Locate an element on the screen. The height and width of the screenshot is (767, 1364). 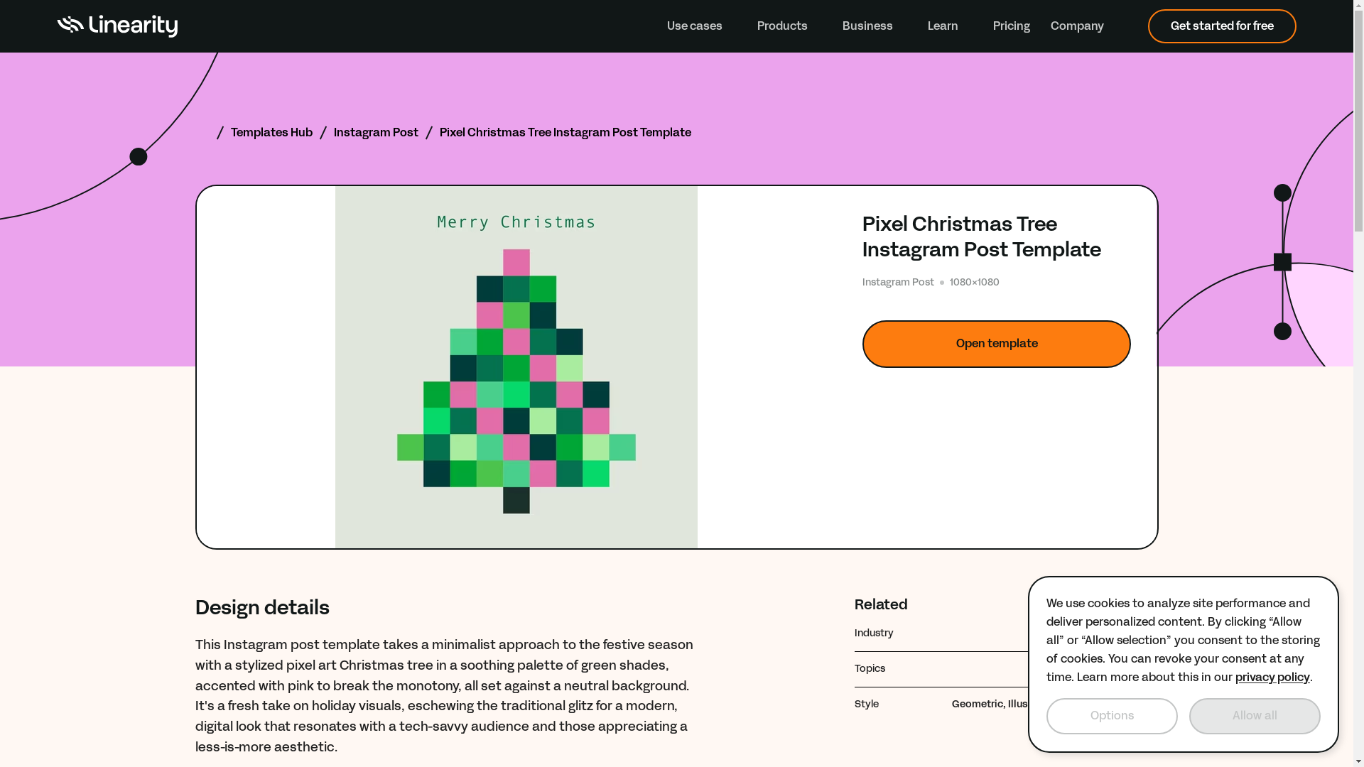
Pricing is located at coordinates (1011, 26).